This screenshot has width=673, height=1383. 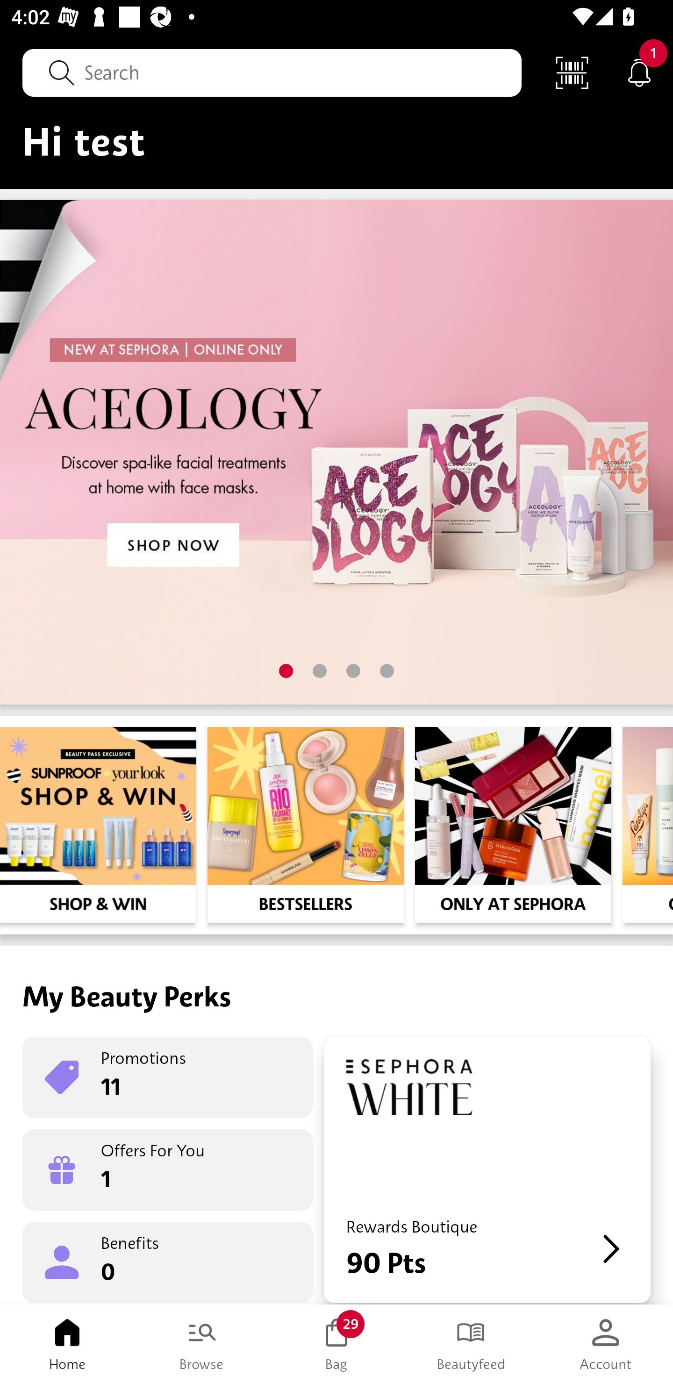 I want to click on Account, so click(x=606, y=1344).